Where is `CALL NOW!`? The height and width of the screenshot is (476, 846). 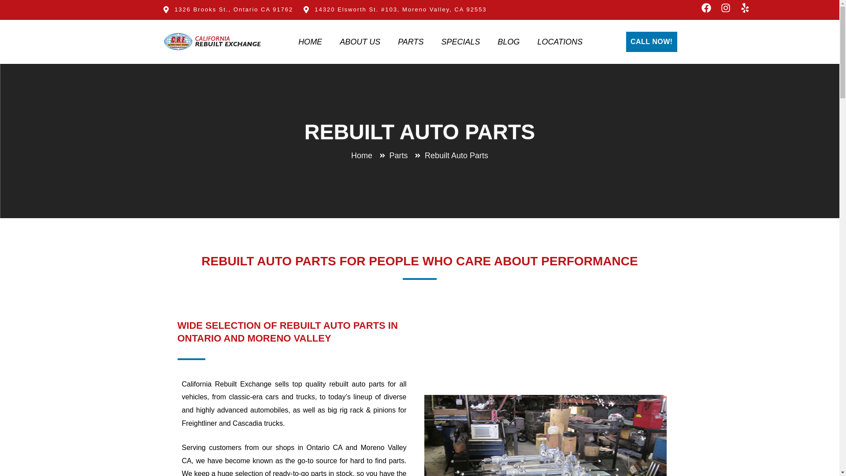
CALL NOW! is located at coordinates (651, 41).